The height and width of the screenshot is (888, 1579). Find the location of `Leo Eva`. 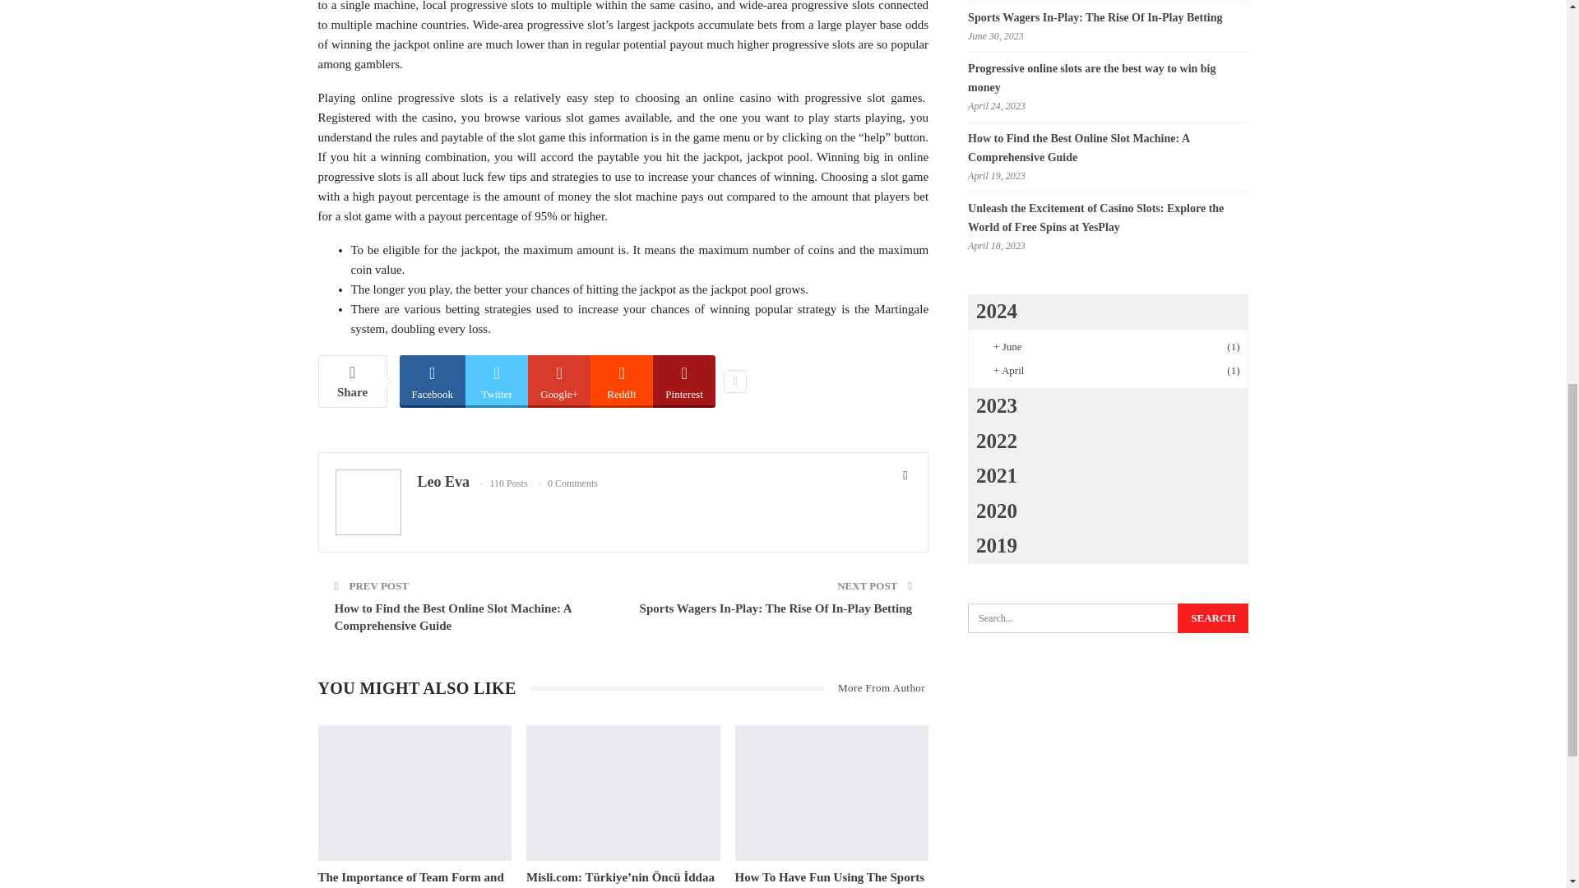

Leo Eva is located at coordinates (444, 482).